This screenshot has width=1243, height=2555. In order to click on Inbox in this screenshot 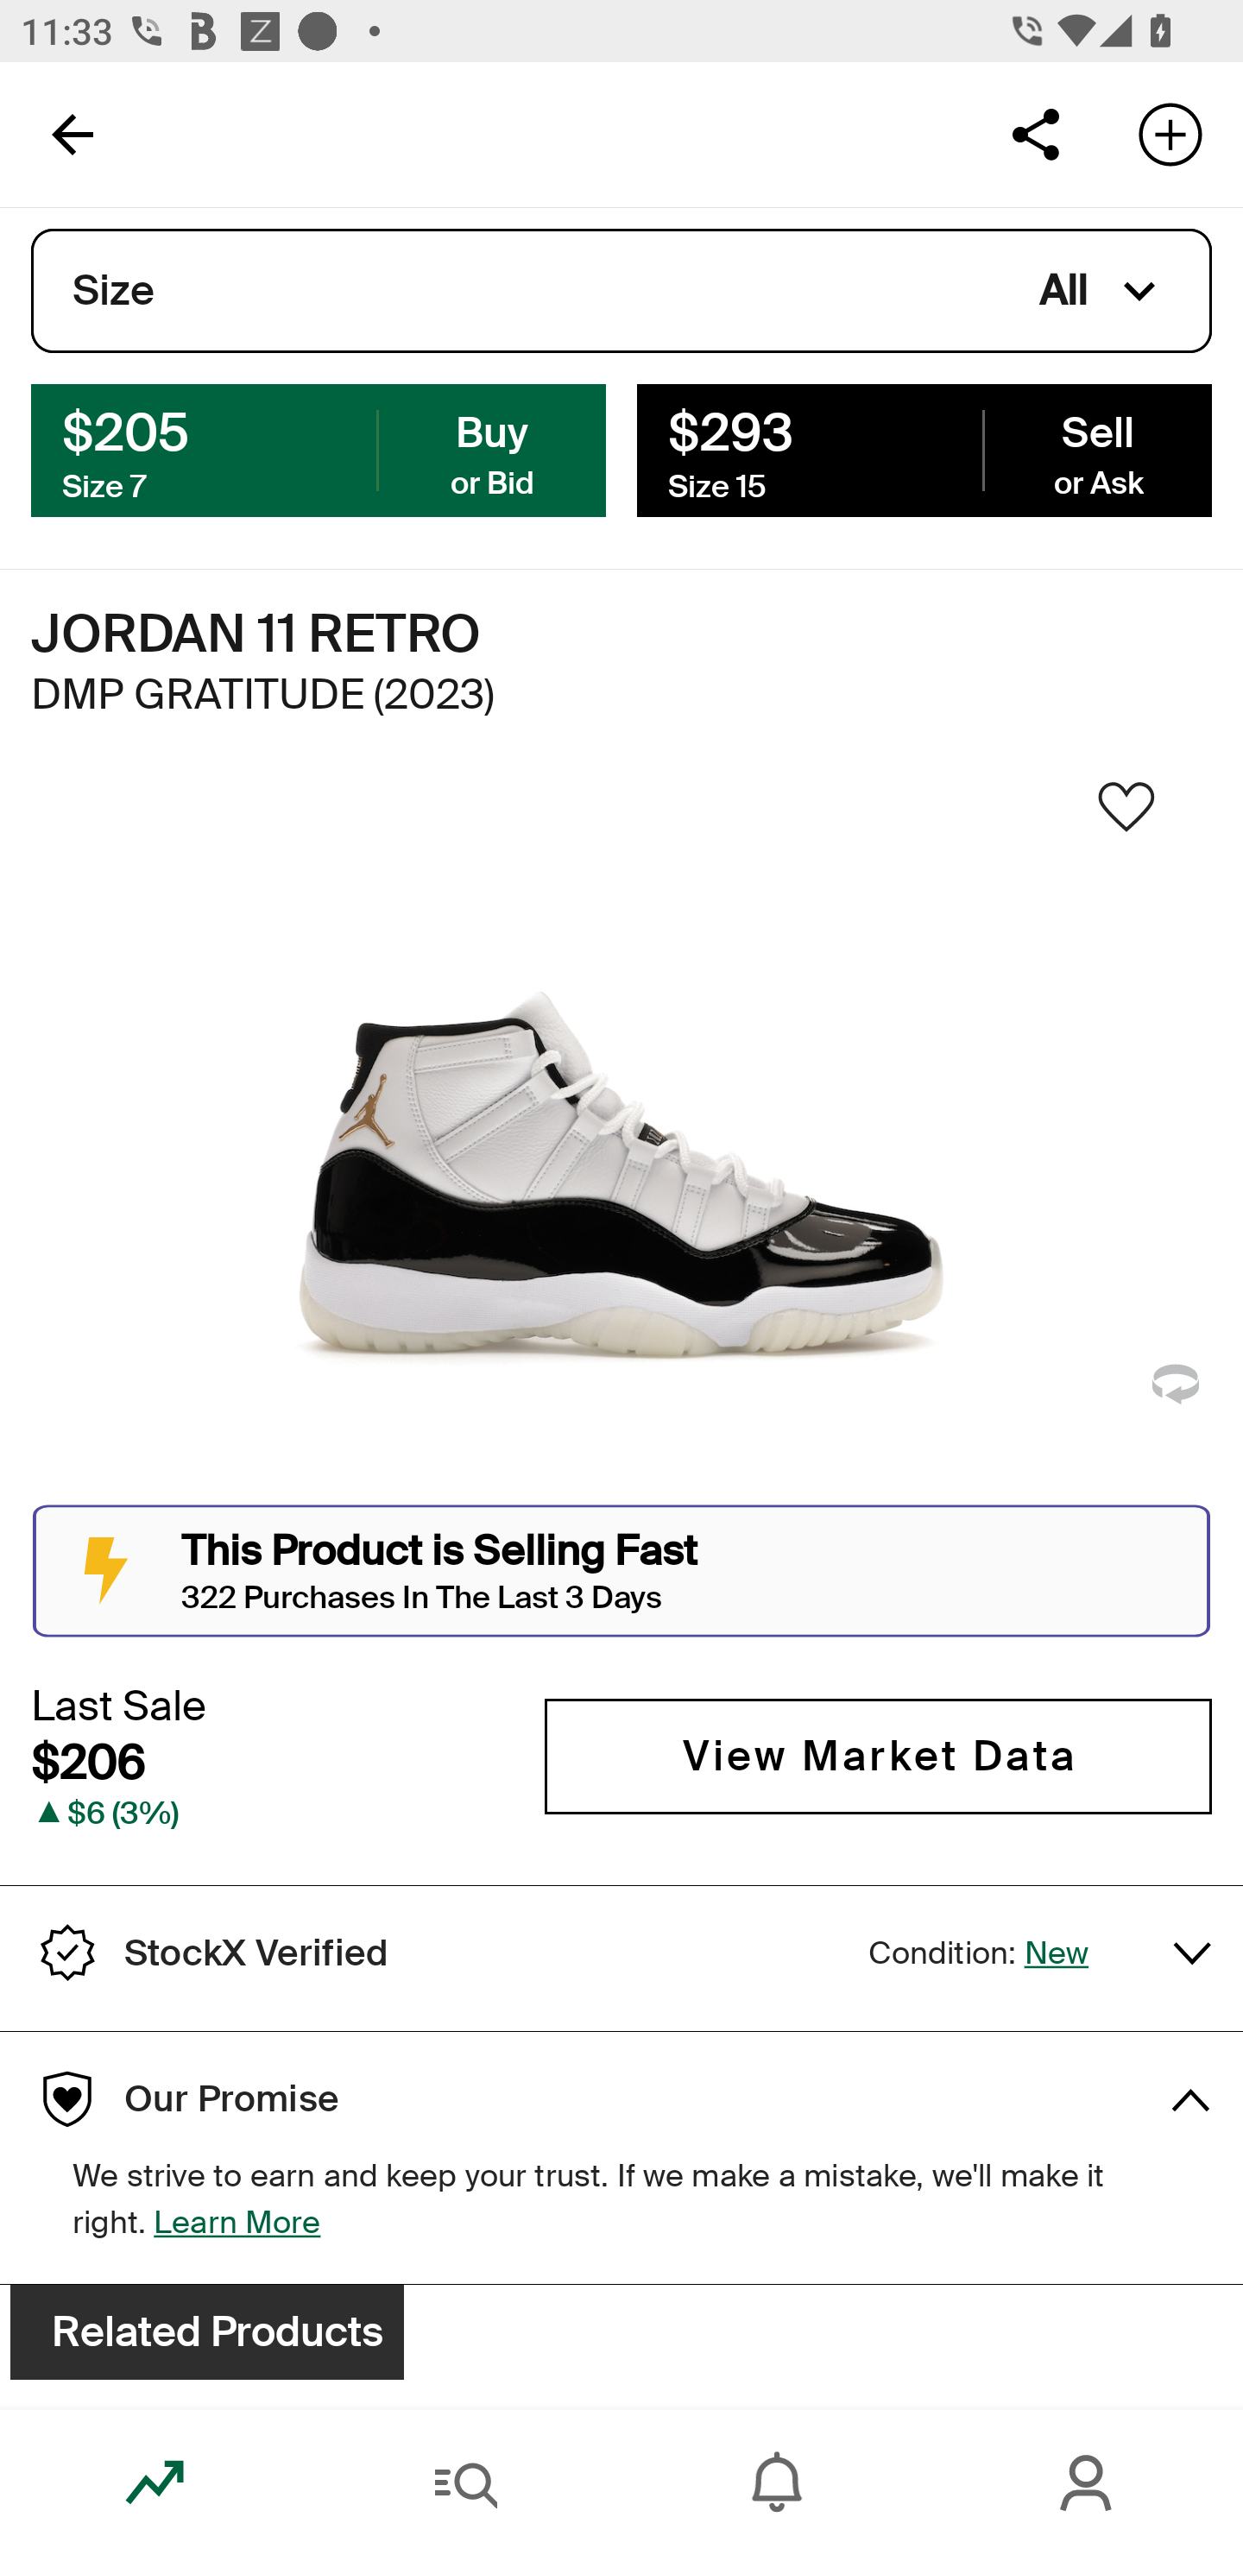, I will do `click(777, 2482)`.